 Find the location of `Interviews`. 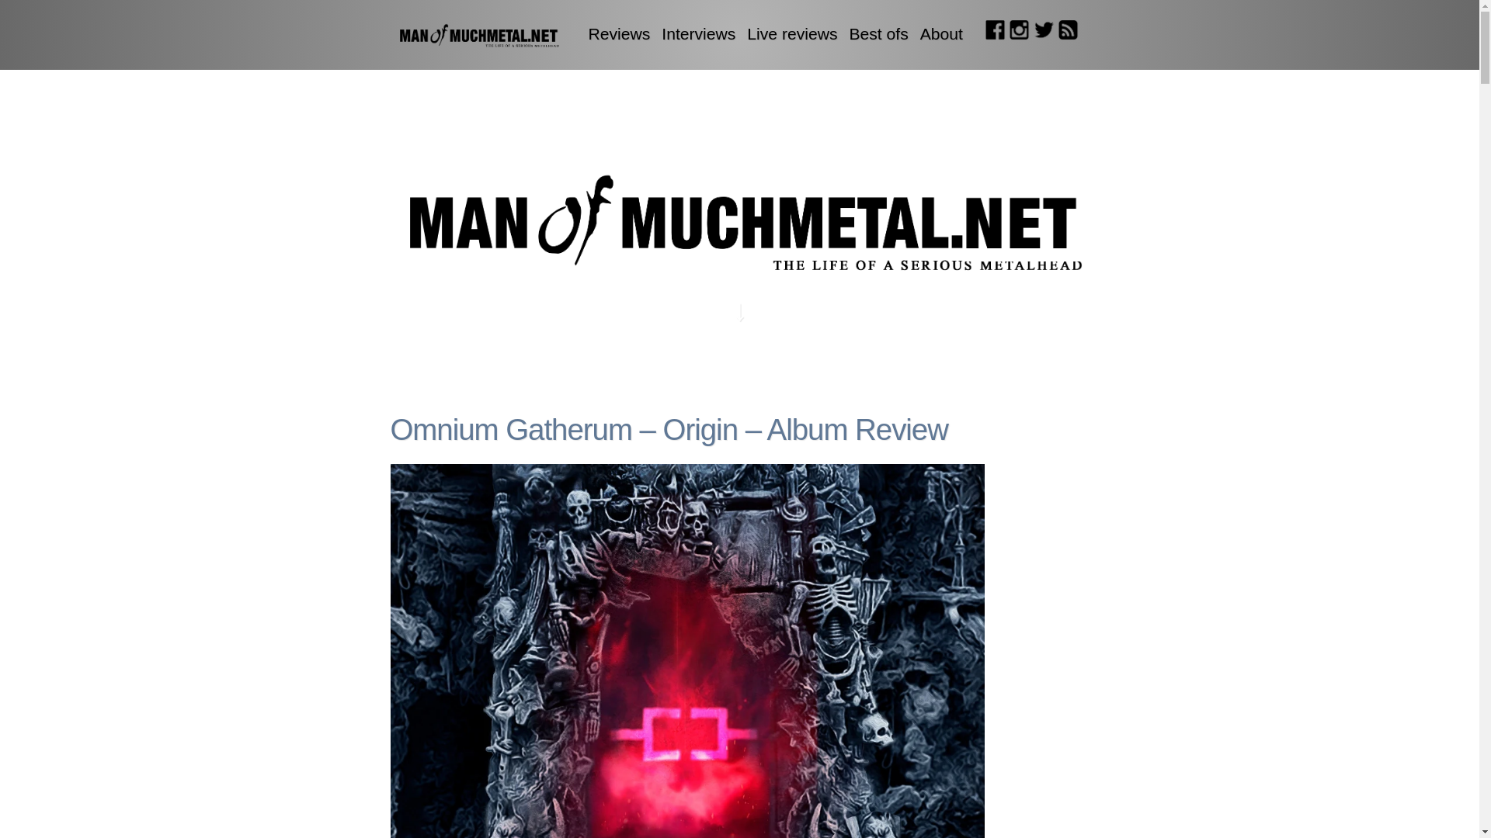

Interviews is located at coordinates (698, 34).